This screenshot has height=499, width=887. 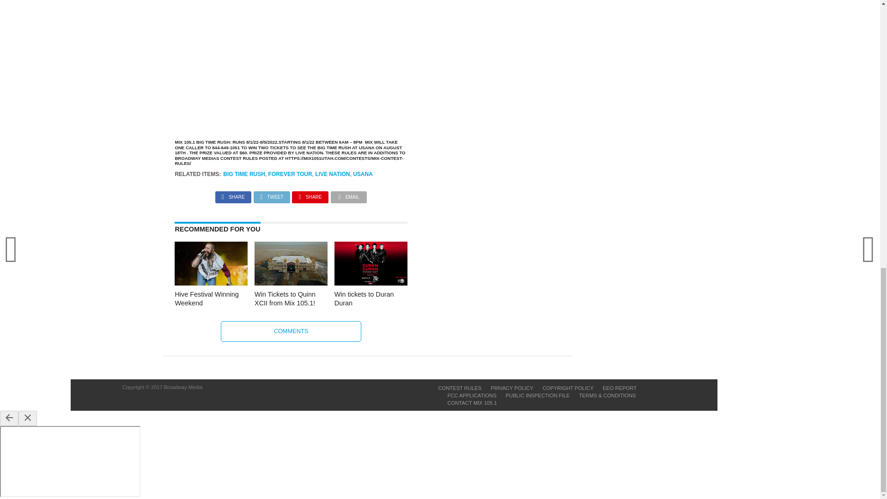 I want to click on FOREVER TOUR, so click(x=290, y=174).